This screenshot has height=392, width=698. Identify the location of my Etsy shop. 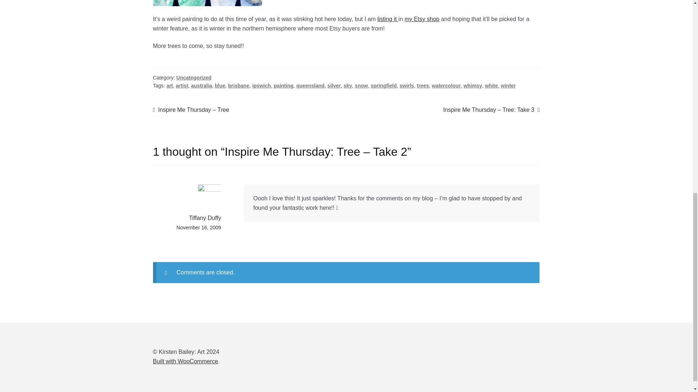
(422, 19).